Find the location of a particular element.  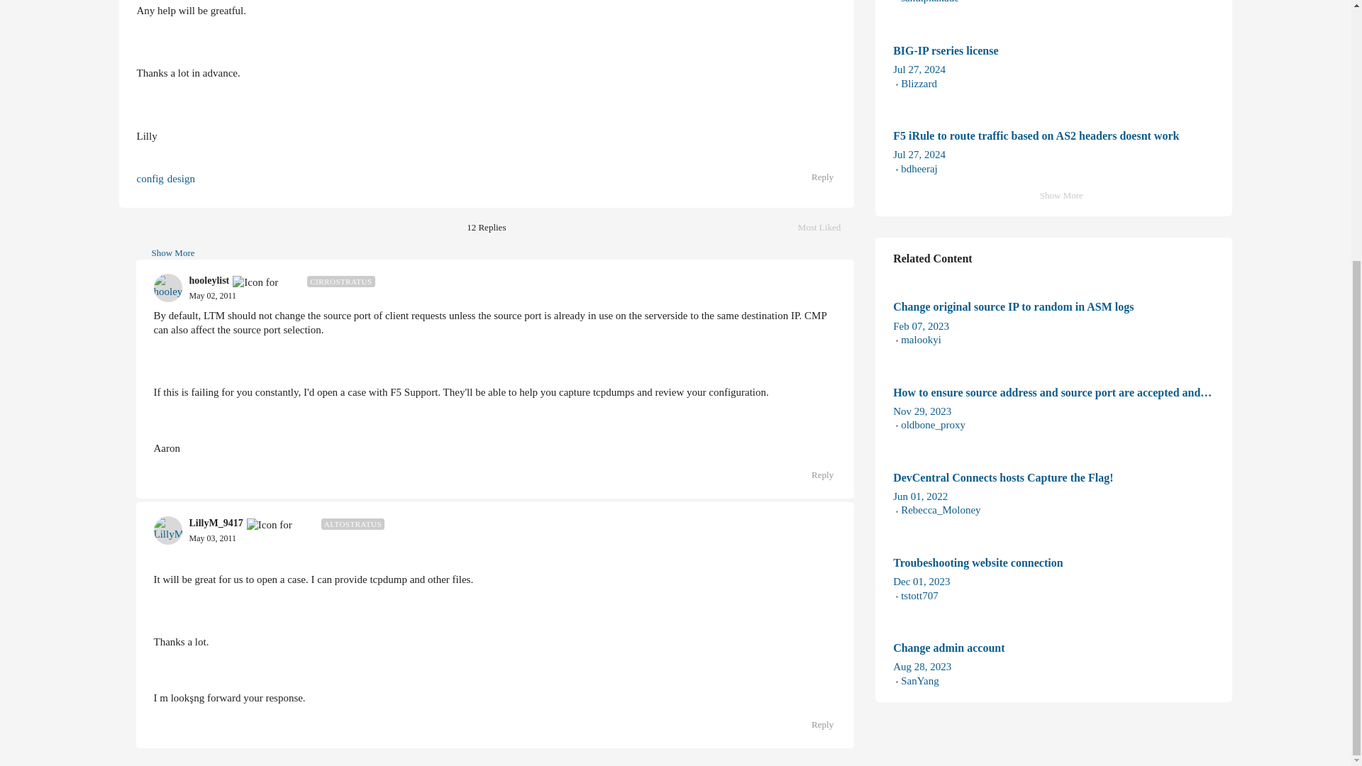

May 02, 2011 is located at coordinates (212, 296).